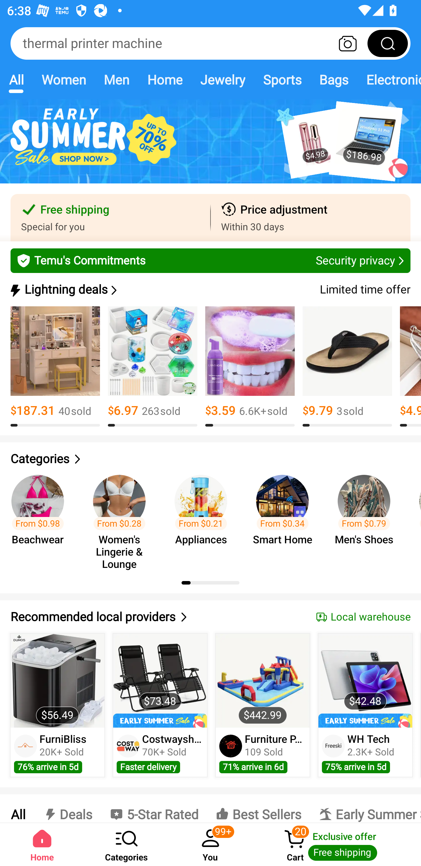 This screenshot has height=866, width=421. I want to click on Deals Deals Deals, so click(67, 808).